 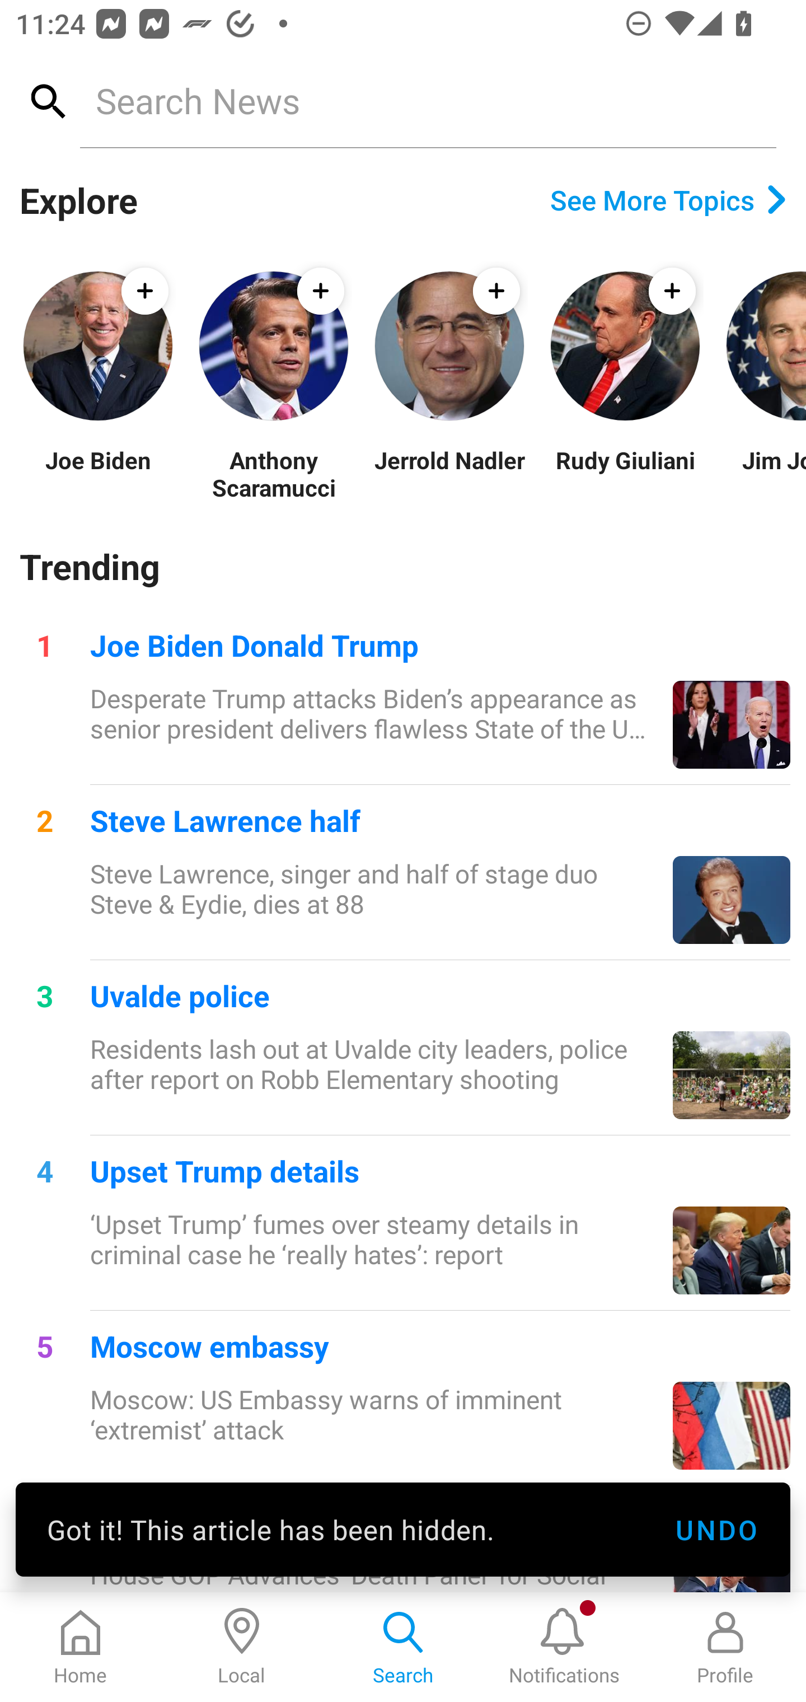 I want to click on Jerrold Nadler, so click(x=449, y=474).